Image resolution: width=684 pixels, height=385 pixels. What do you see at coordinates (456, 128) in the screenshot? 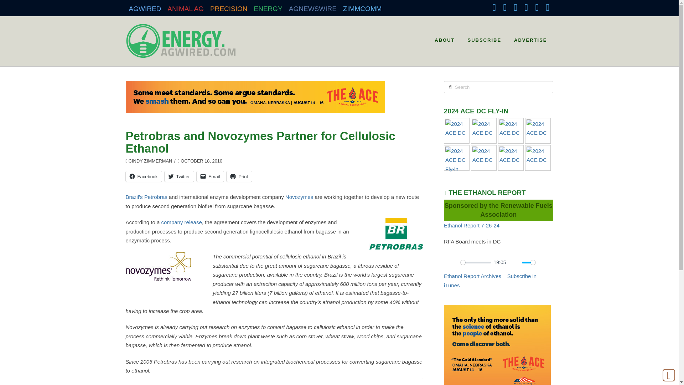
I see `2024 ACE DC` at bounding box center [456, 128].